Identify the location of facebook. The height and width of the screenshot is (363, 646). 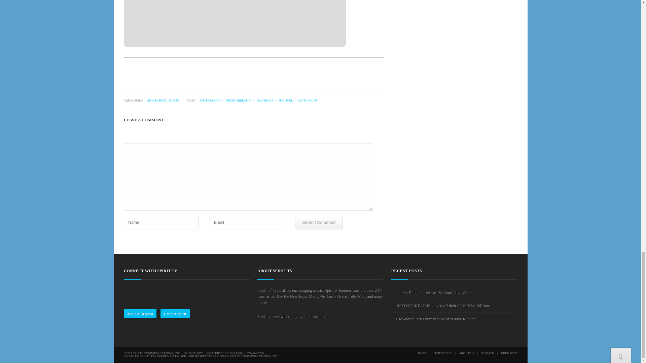
(129, 292).